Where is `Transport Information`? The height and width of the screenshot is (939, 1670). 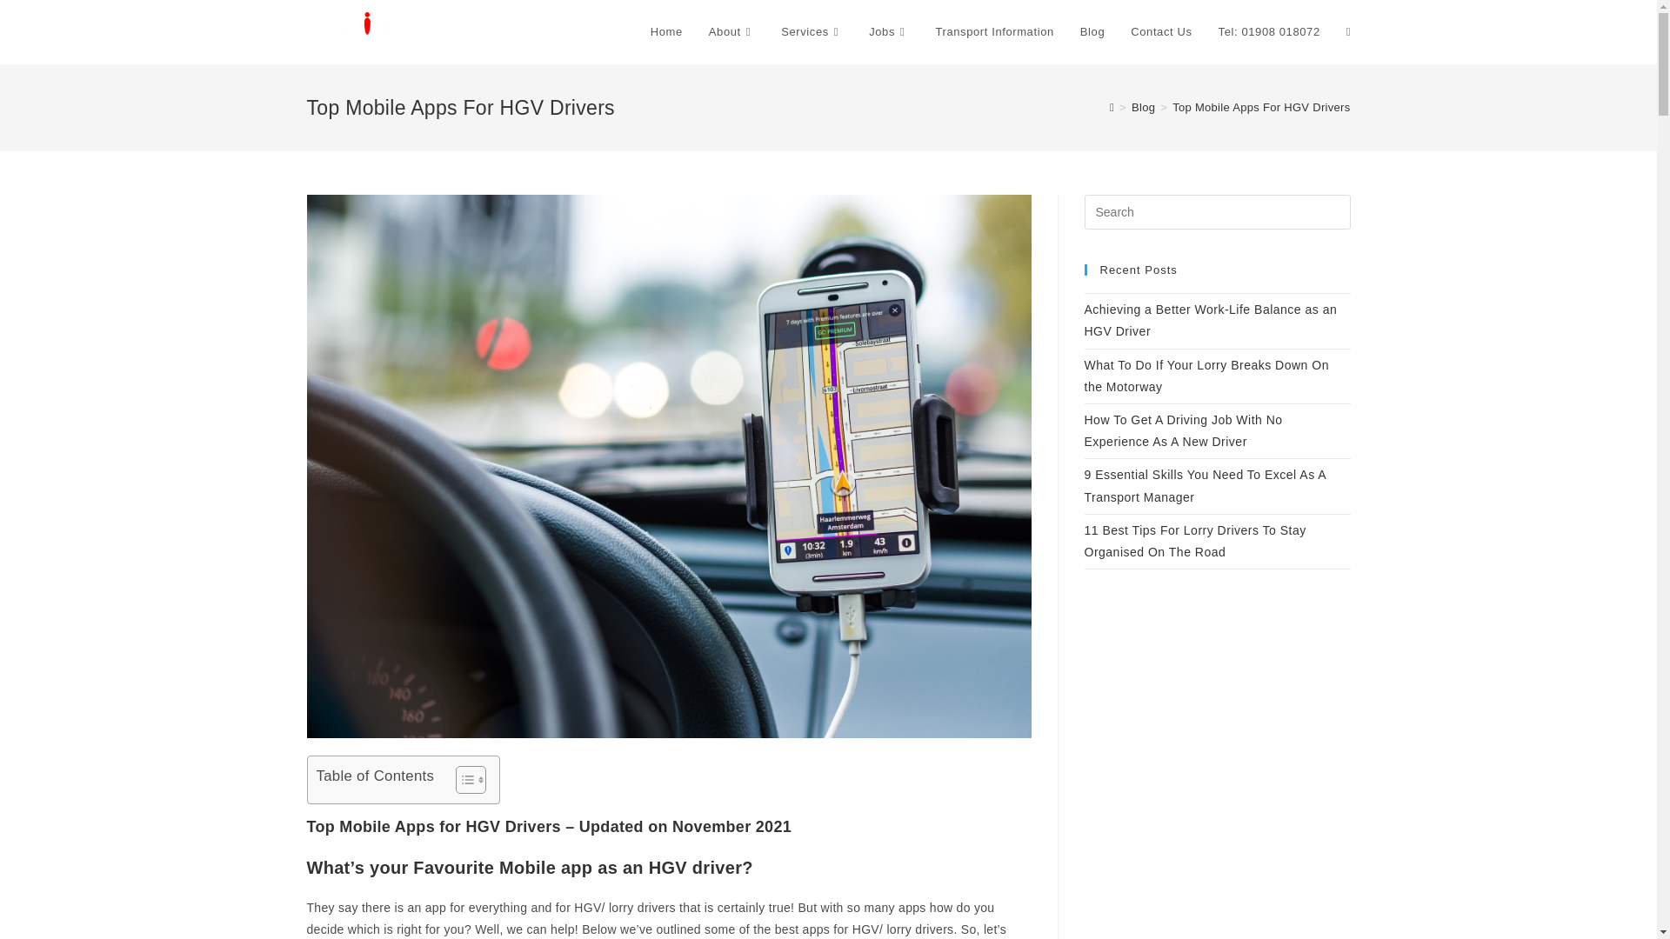
Transport Information is located at coordinates (993, 32).